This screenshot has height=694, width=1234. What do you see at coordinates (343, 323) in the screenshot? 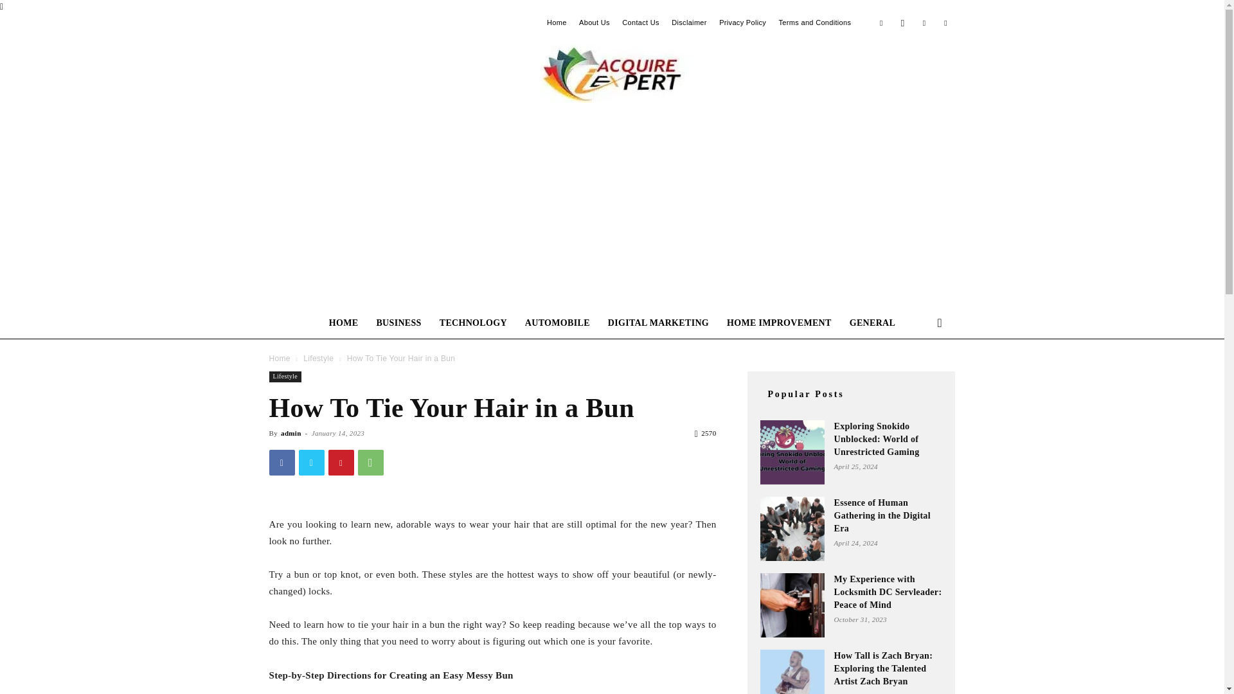
I see `HOME` at bounding box center [343, 323].